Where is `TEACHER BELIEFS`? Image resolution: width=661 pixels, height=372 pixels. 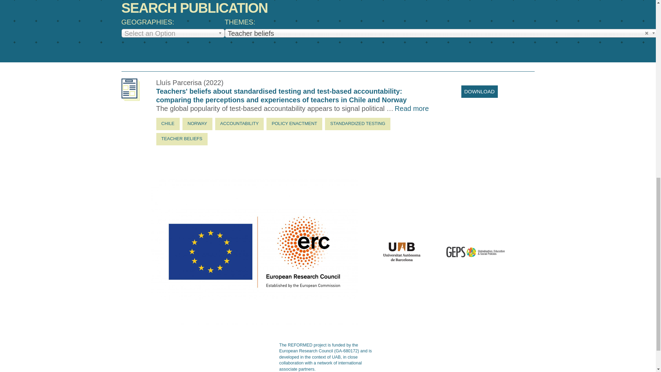
TEACHER BELIEFS is located at coordinates (182, 139).